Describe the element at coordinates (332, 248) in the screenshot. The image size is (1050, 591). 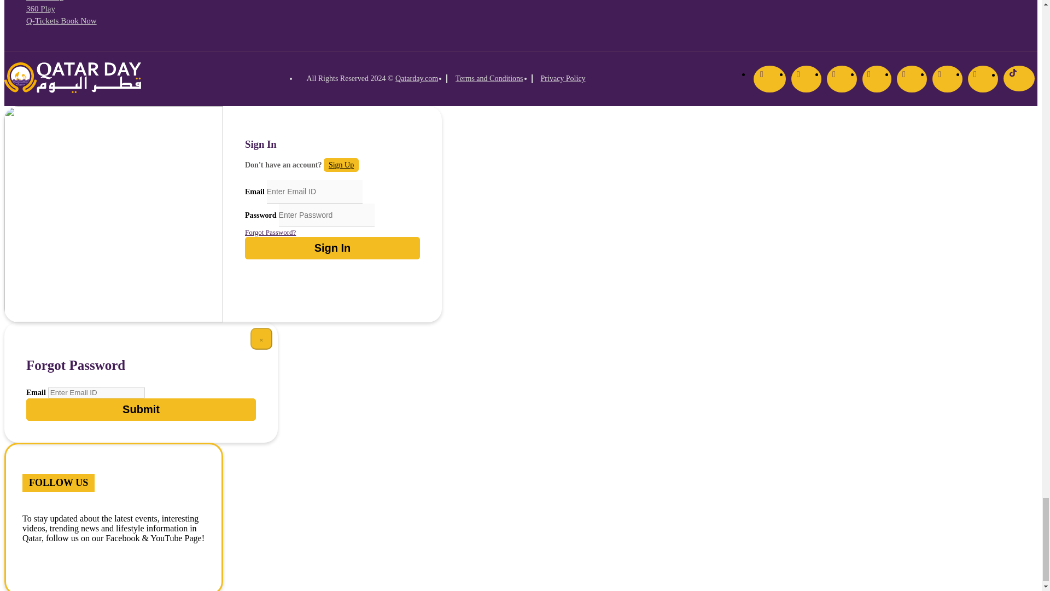
I see `Sign In` at that location.